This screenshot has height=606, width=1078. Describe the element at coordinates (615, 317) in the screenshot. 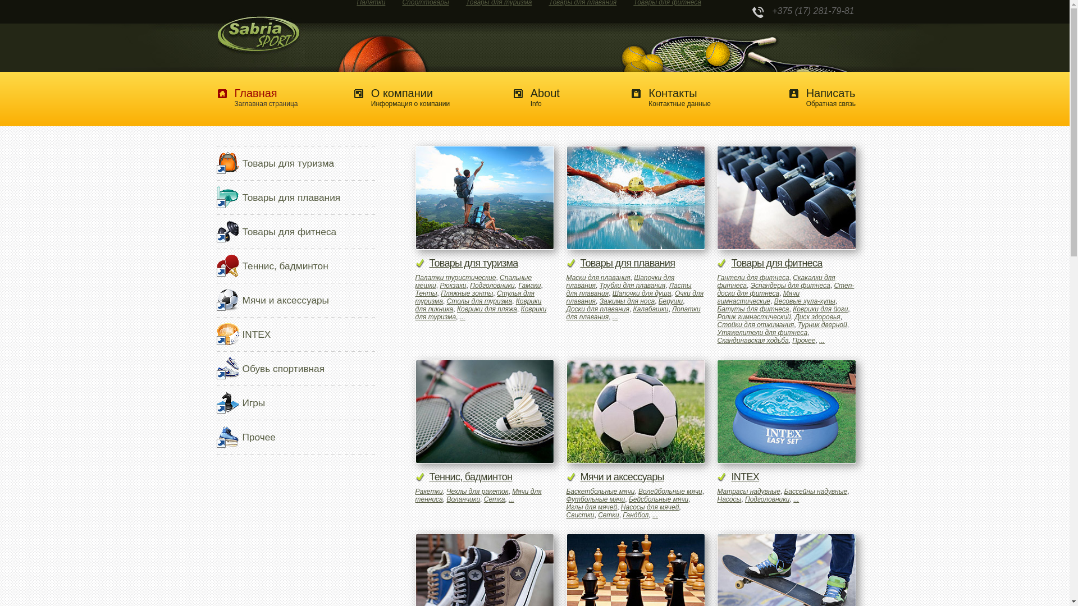

I see `...` at that location.